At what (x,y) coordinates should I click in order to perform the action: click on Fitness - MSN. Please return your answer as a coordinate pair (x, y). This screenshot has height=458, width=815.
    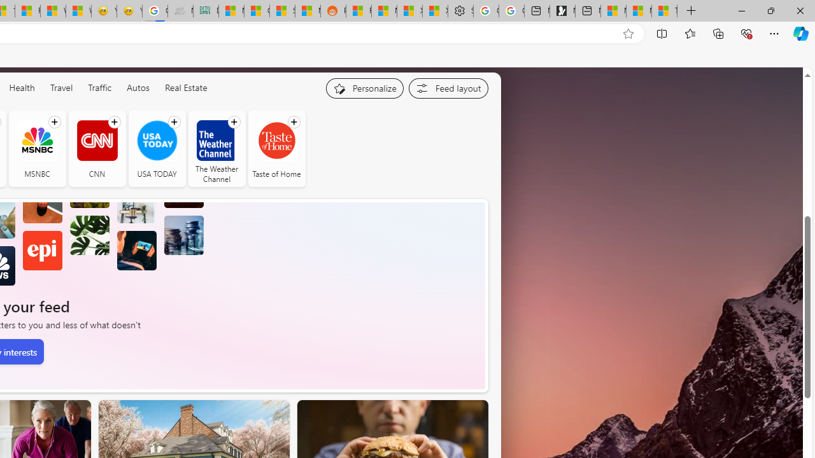
    Looking at the image, I should click on (27, 11).